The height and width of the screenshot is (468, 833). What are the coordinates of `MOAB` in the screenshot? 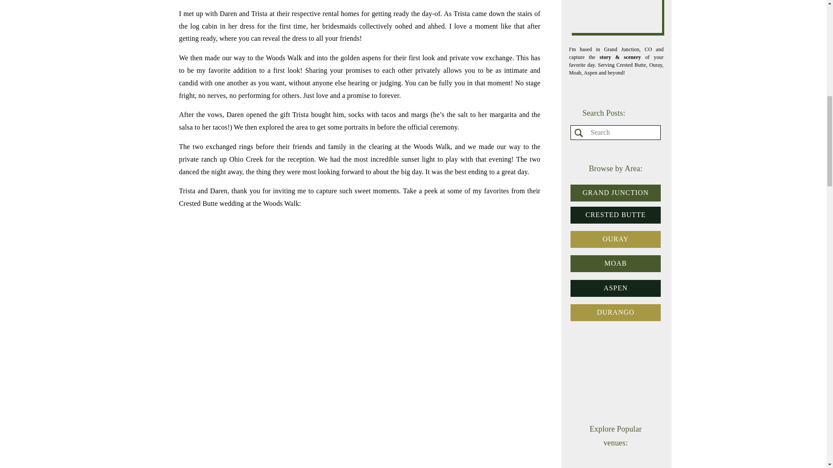 It's located at (616, 264).